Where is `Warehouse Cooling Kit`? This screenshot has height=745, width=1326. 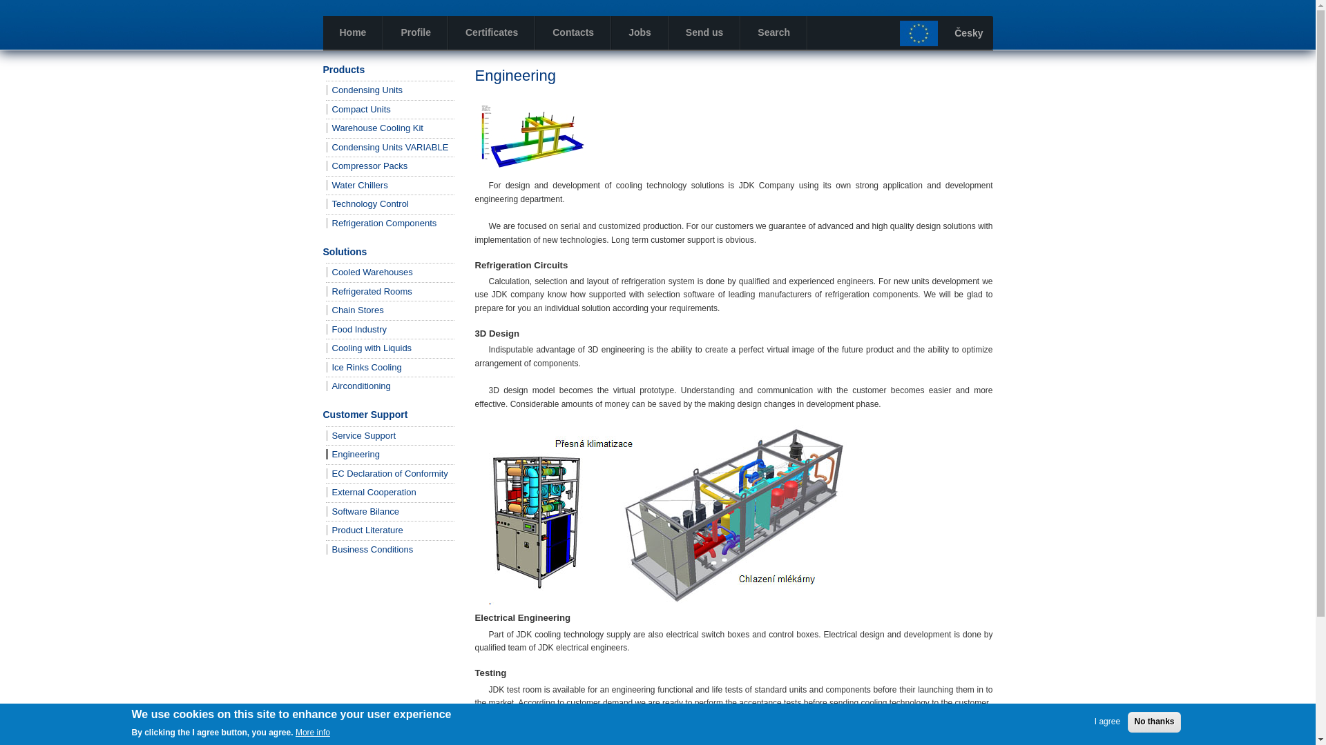
Warehouse Cooling Kit is located at coordinates (374, 128).